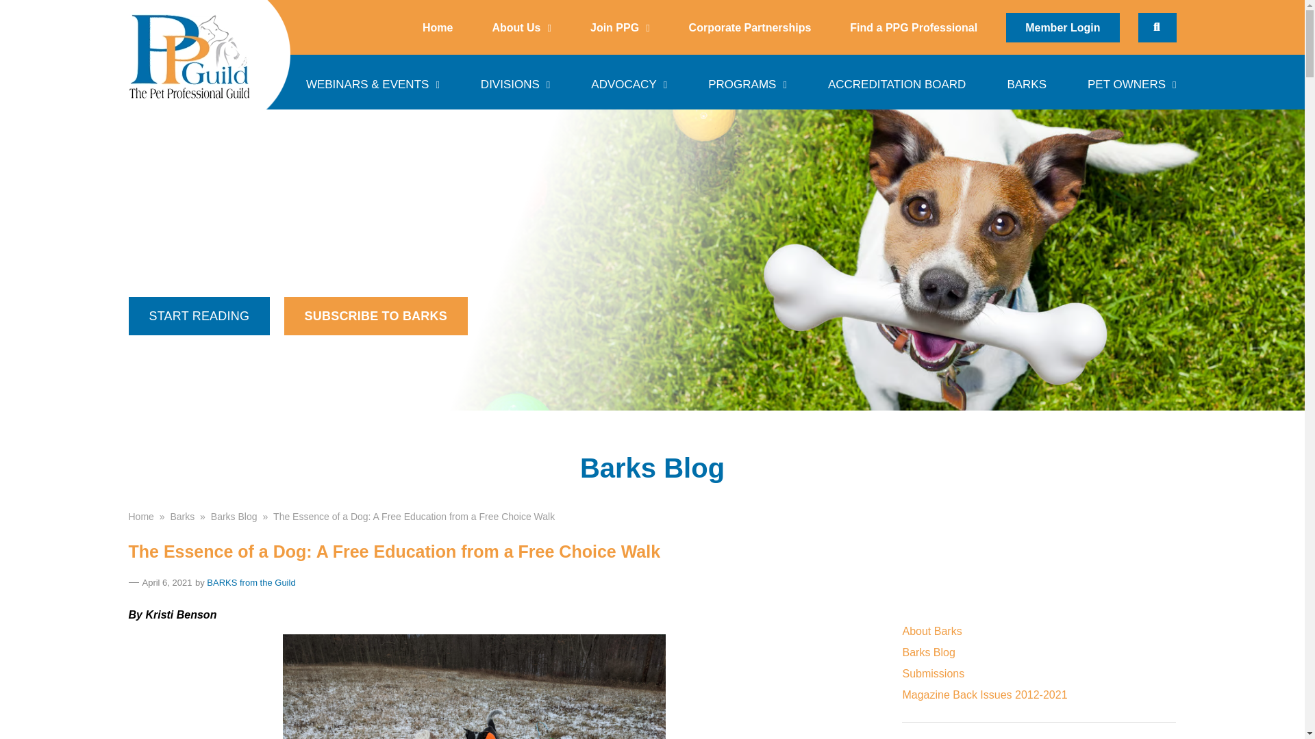 The width and height of the screenshot is (1315, 739). Describe the element at coordinates (515, 81) in the screenshot. I see `DIVISIONS` at that location.